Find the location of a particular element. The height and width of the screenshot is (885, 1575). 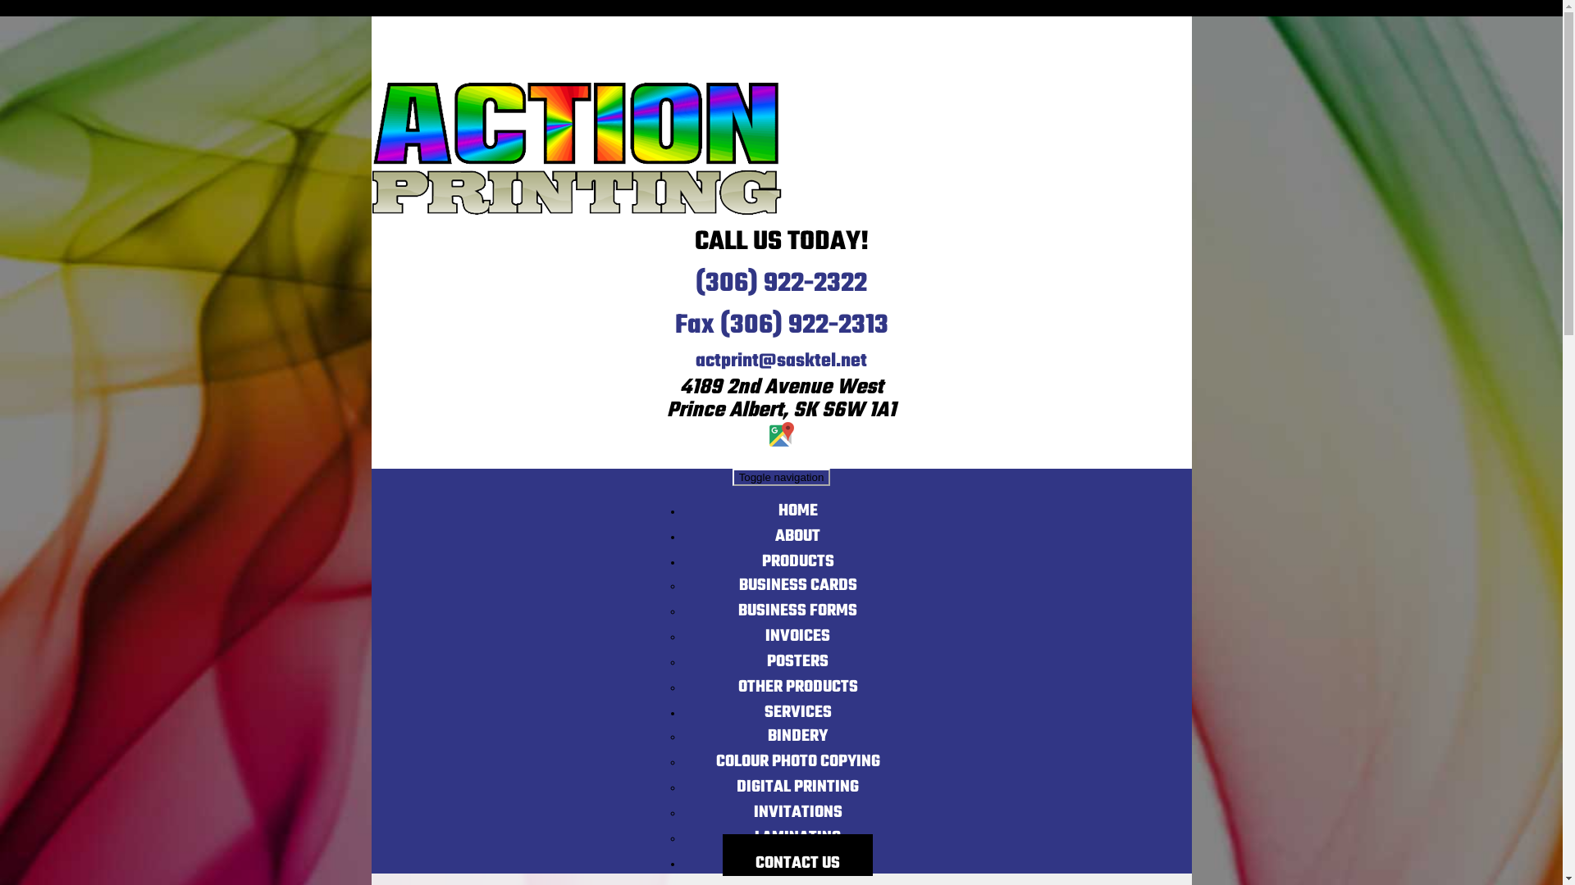

SERVICES is located at coordinates (798, 705).